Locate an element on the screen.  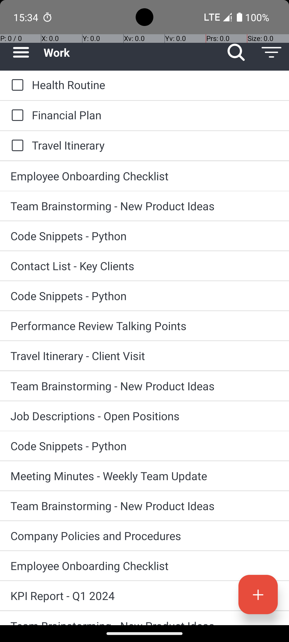
Health Routine is located at coordinates (155, 85).